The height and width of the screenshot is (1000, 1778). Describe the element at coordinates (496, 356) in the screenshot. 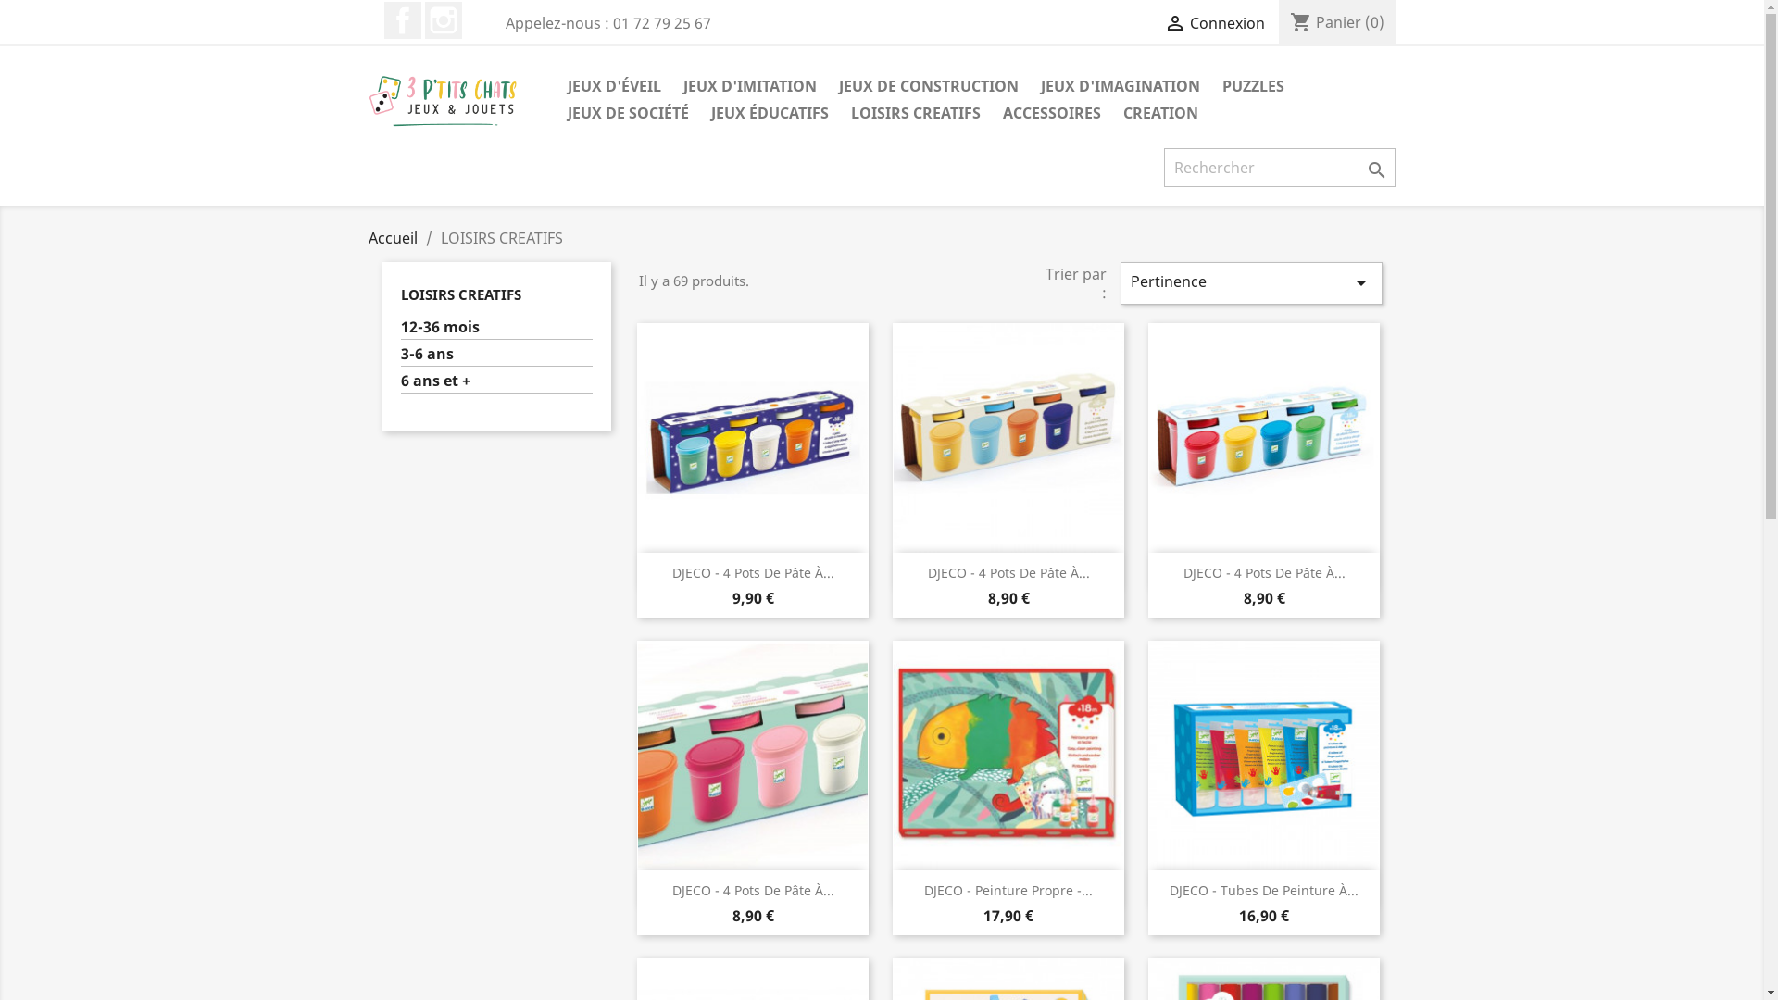

I see `3-6 ans` at that location.